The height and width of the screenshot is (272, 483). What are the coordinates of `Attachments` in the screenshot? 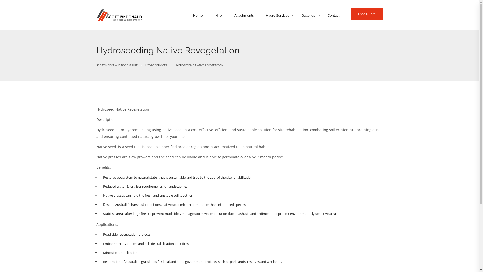 It's located at (244, 16).